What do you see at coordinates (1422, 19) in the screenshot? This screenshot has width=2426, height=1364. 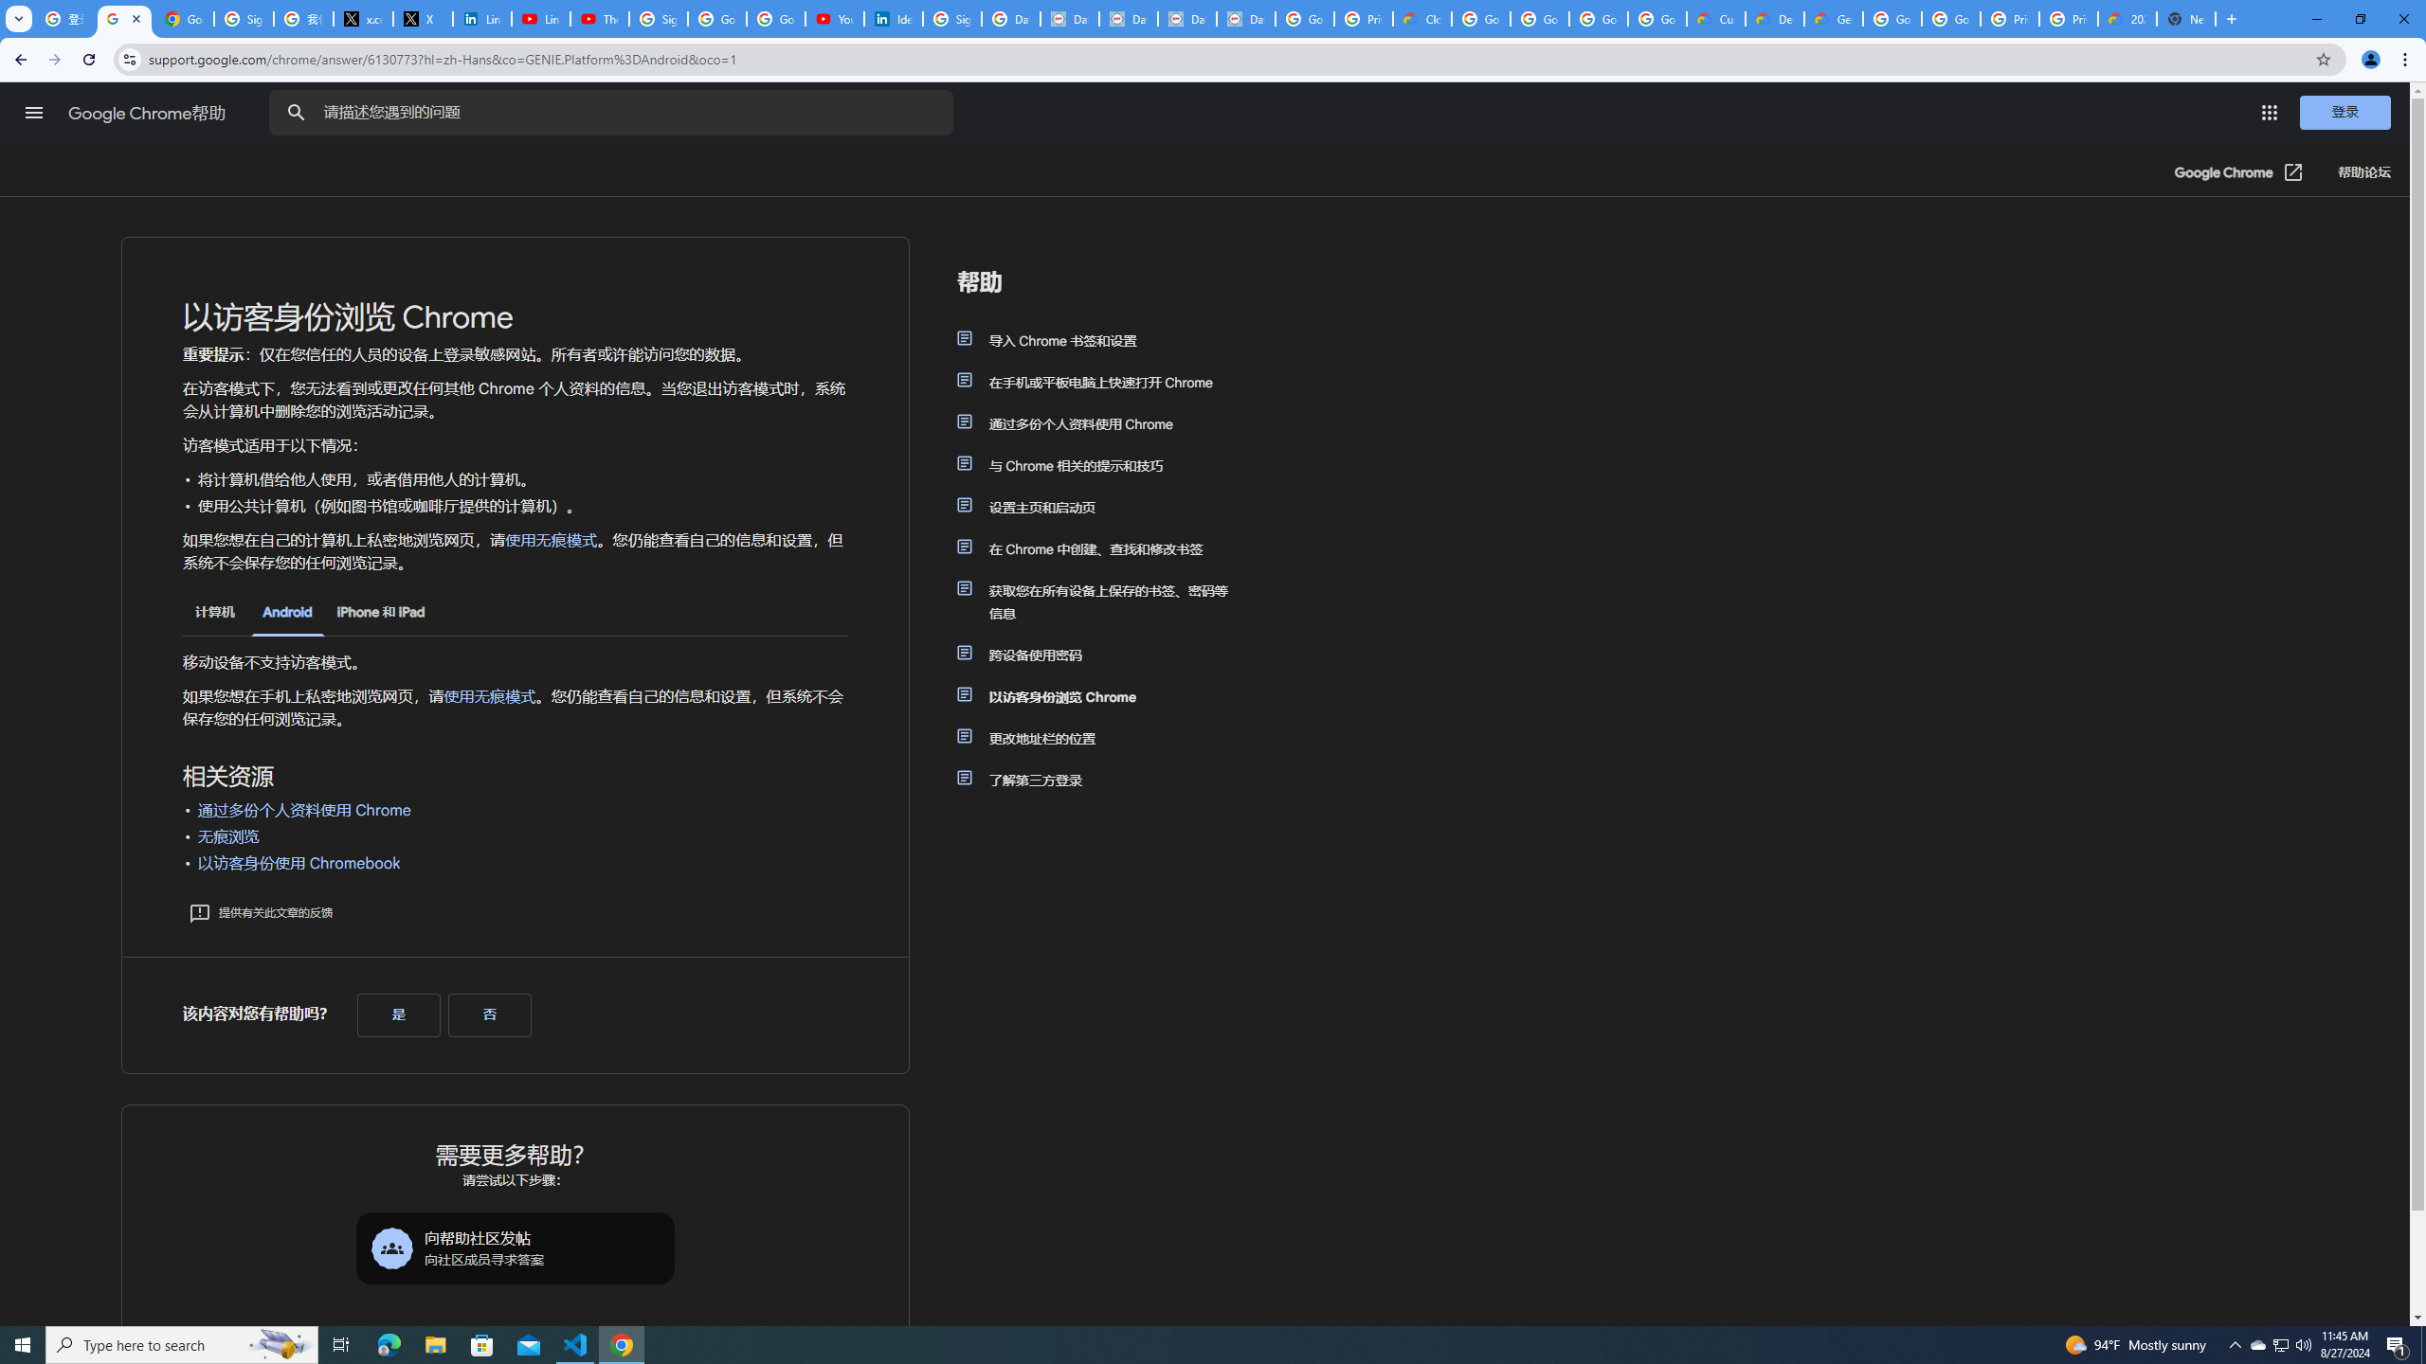 I see `Cloud Data Processing Addendum | Google Cloud` at bounding box center [1422, 19].